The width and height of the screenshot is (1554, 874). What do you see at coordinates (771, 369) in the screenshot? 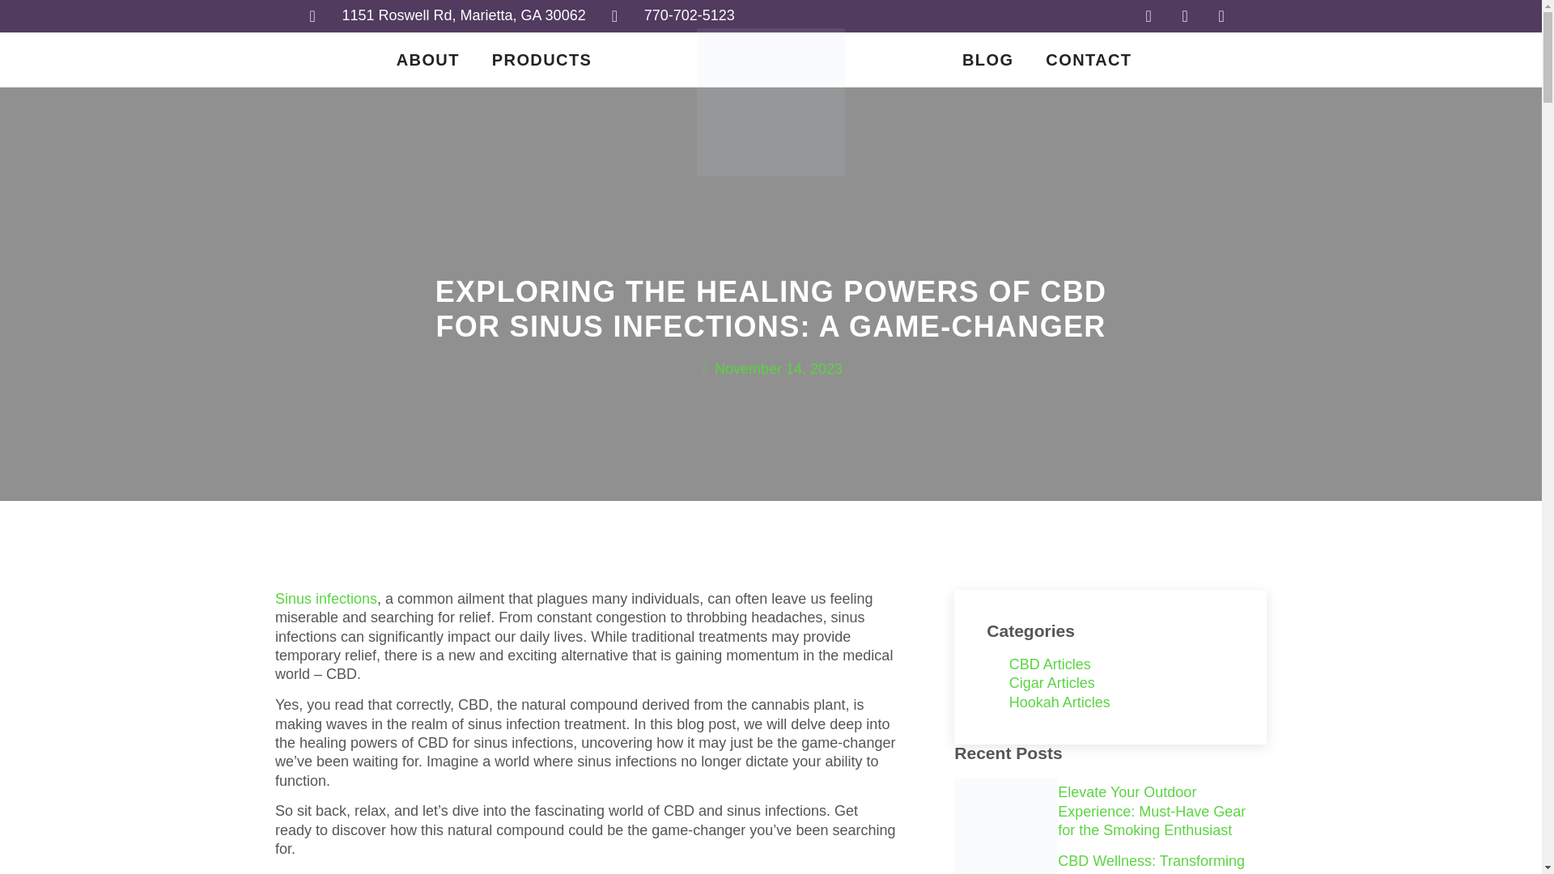
I see `November 14, 2023` at bounding box center [771, 369].